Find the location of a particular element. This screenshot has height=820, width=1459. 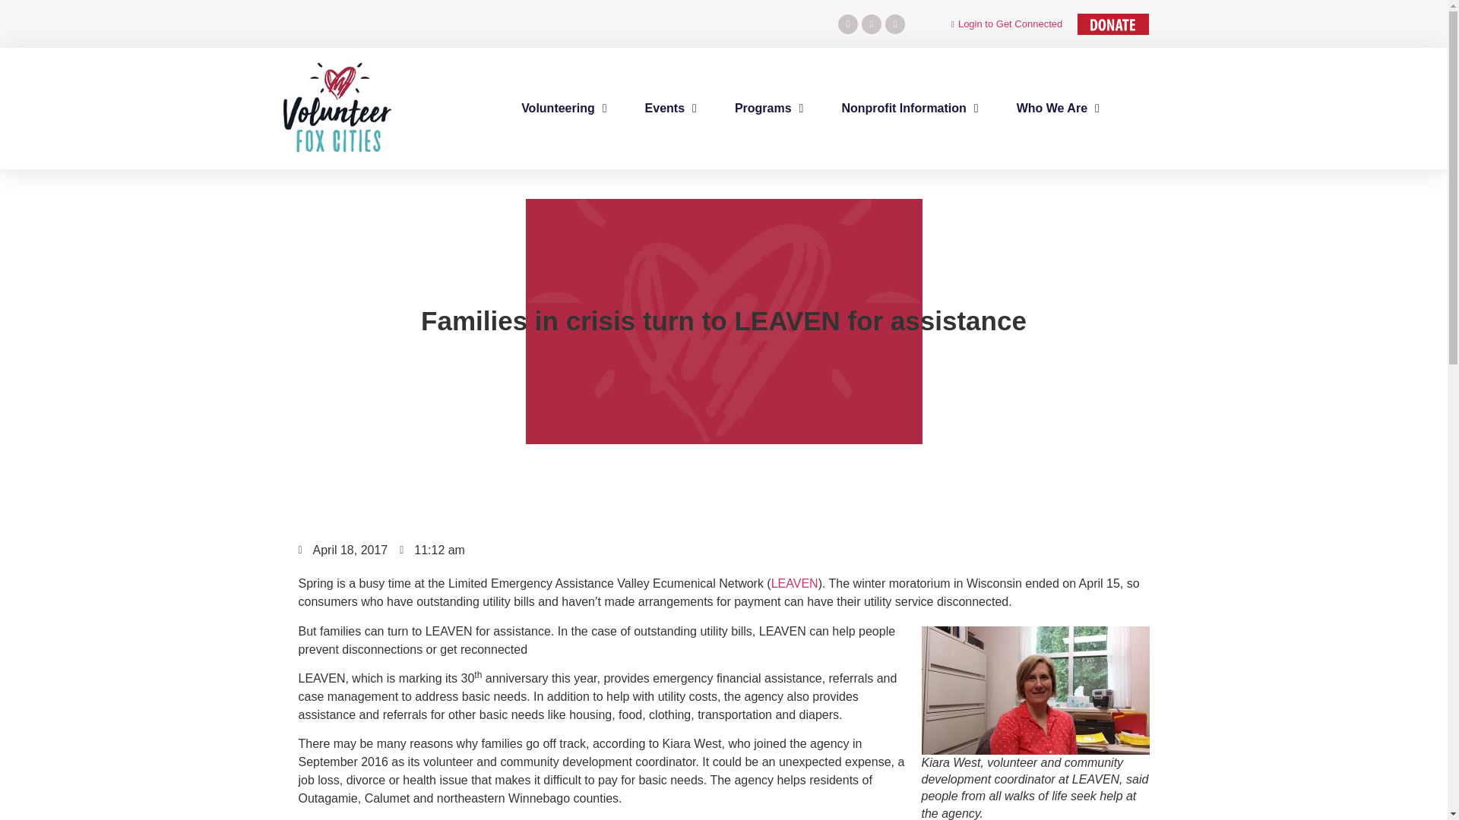

Events is located at coordinates (670, 108).